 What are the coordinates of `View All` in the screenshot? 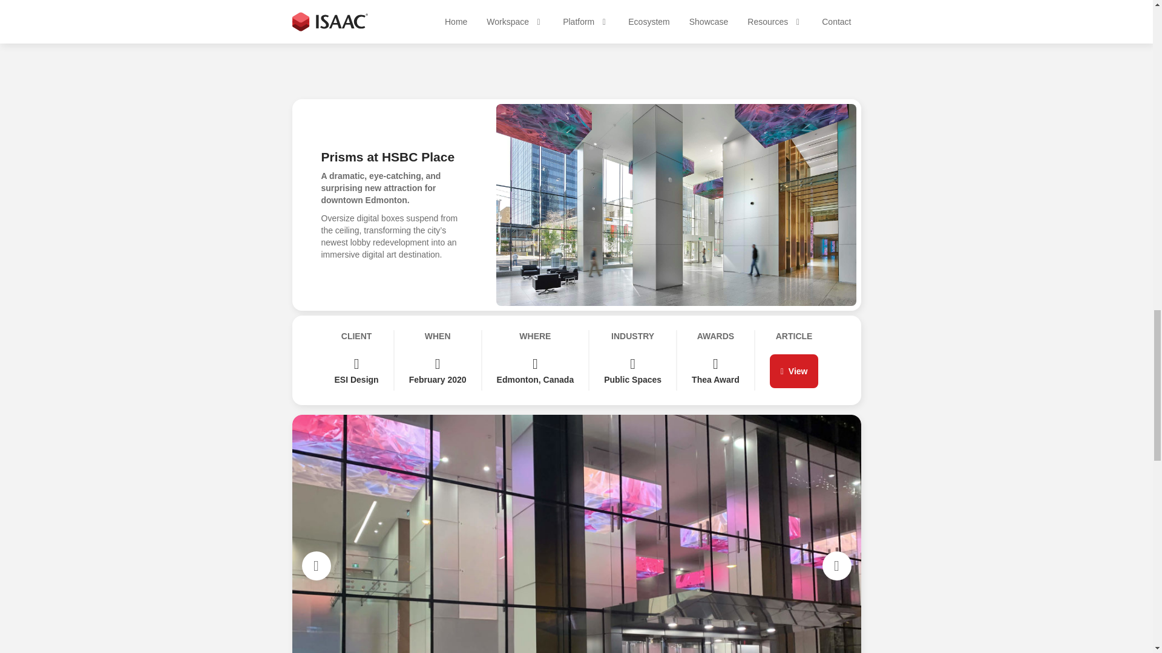 It's located at (834, 34).